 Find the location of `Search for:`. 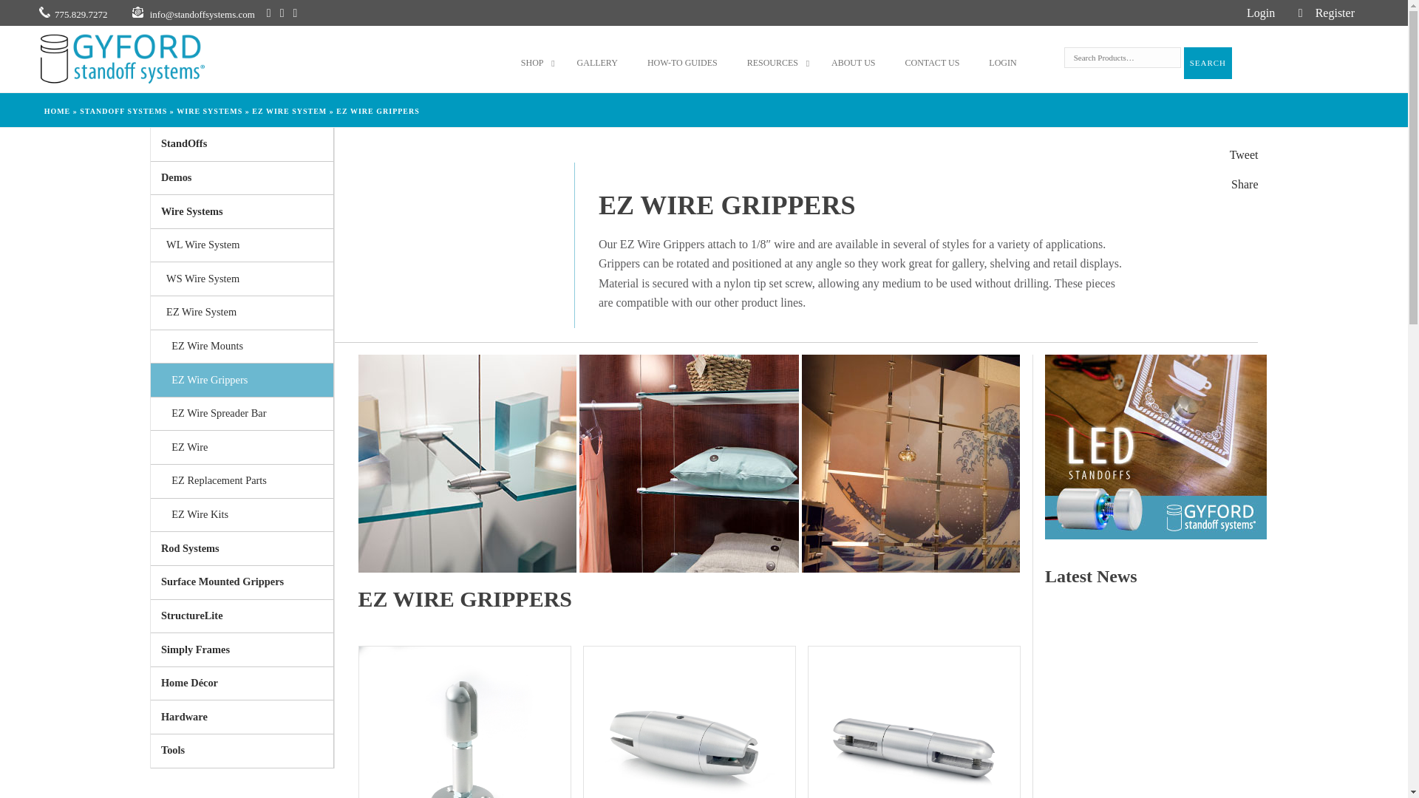

Search for: is located at coordinates (1122, 57).